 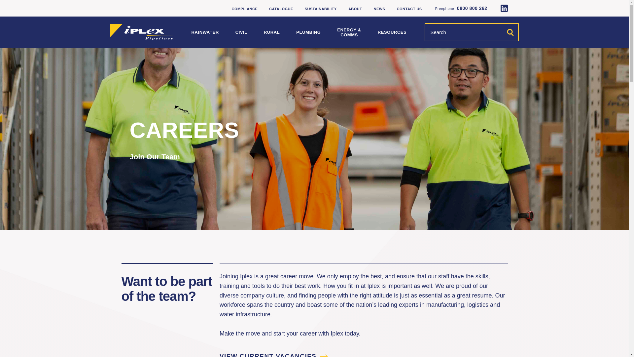 What do you see at coordinates (241, 32) in the screenshot?
I see `CIVIL` at bounding box center [241, 32].